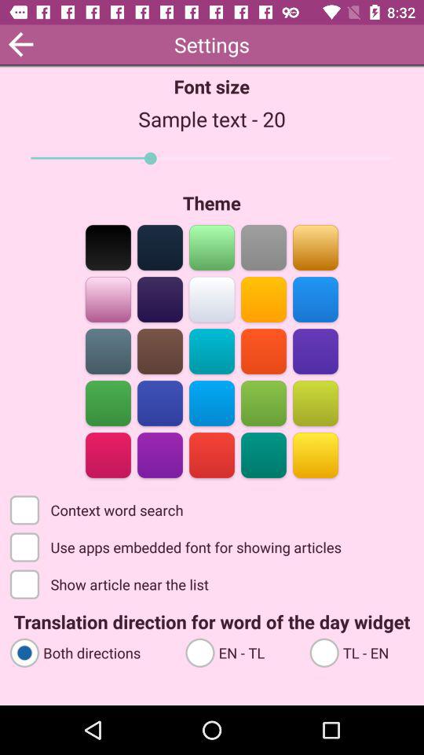  Describe the element at coordinates (212, 299) in the screenshot. I see `switches theme color to selected option` at that location.